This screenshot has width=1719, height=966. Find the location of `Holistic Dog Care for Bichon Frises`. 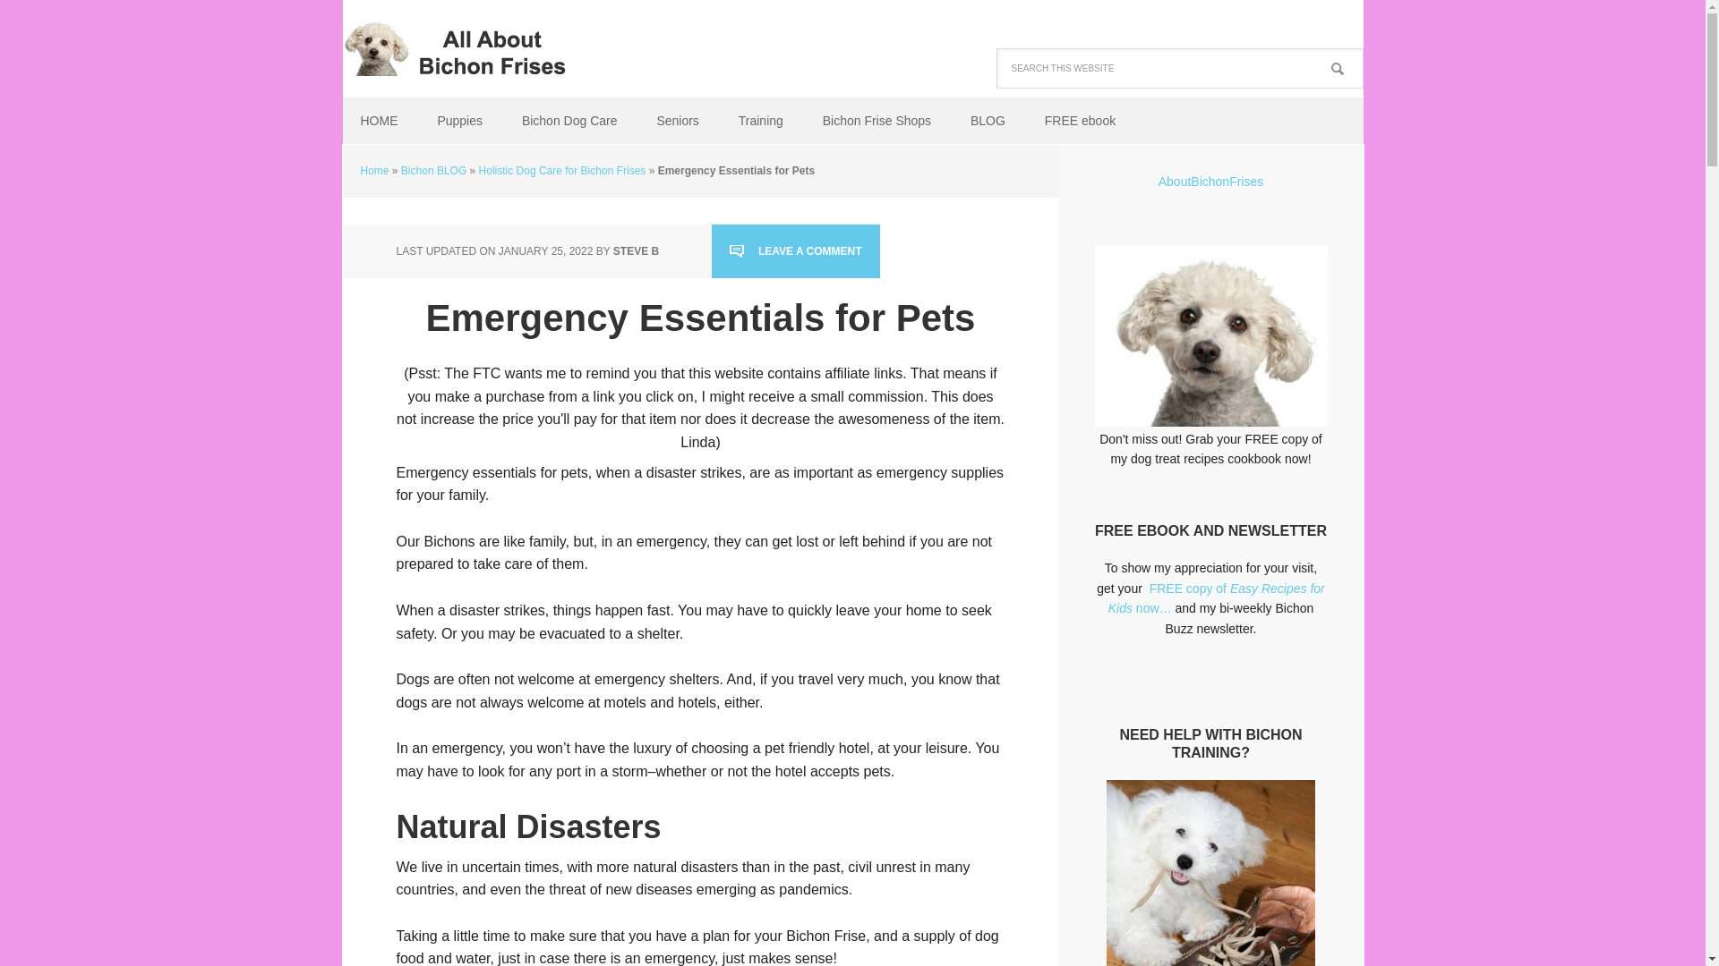

Holistic Dog Care for Bichon Frises is located at coordinates (562, 170).